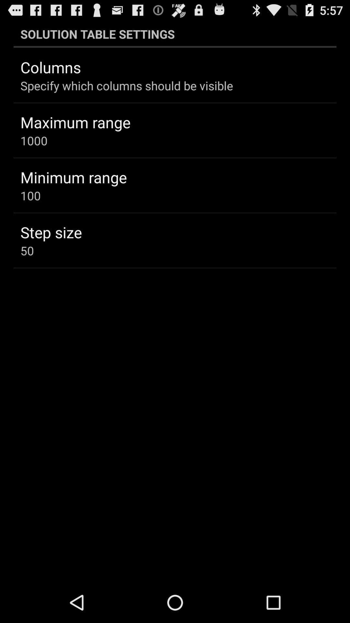  Describe the element at coordinates (75, 122) in the screenshot. I see `press the maximum range icon` at that location.